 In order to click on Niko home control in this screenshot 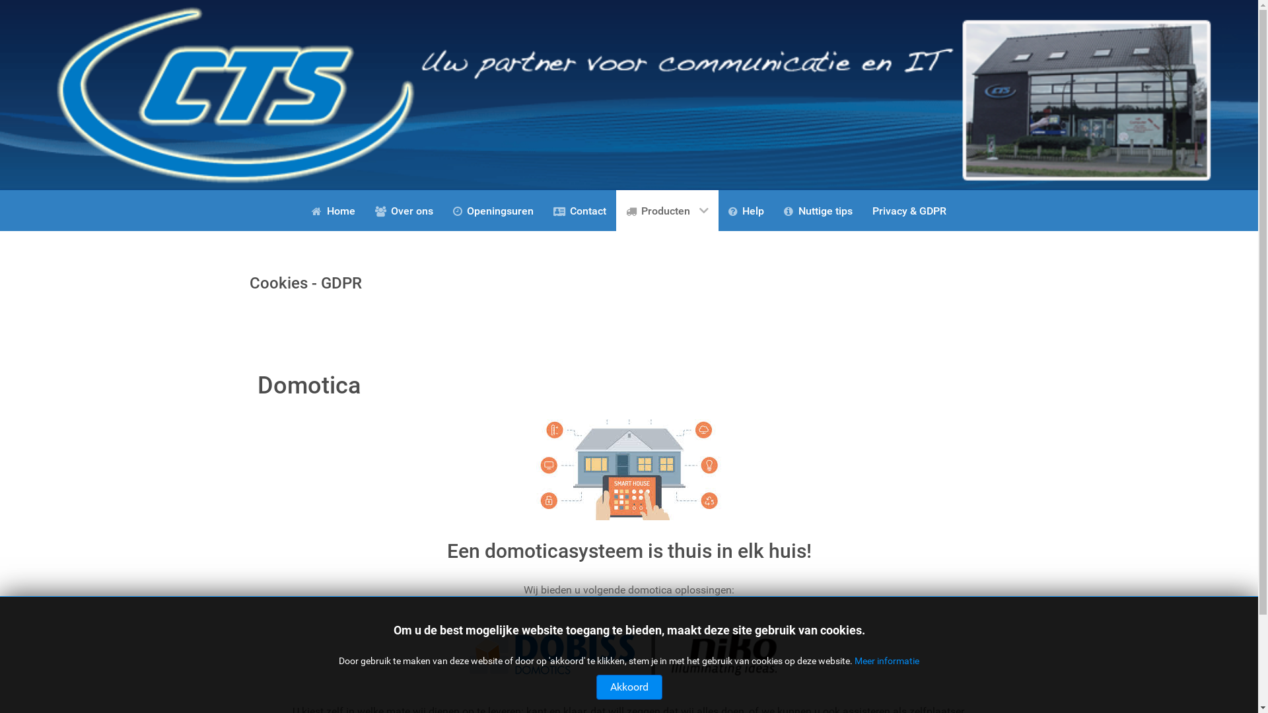, I will do `click(724, 651)`.